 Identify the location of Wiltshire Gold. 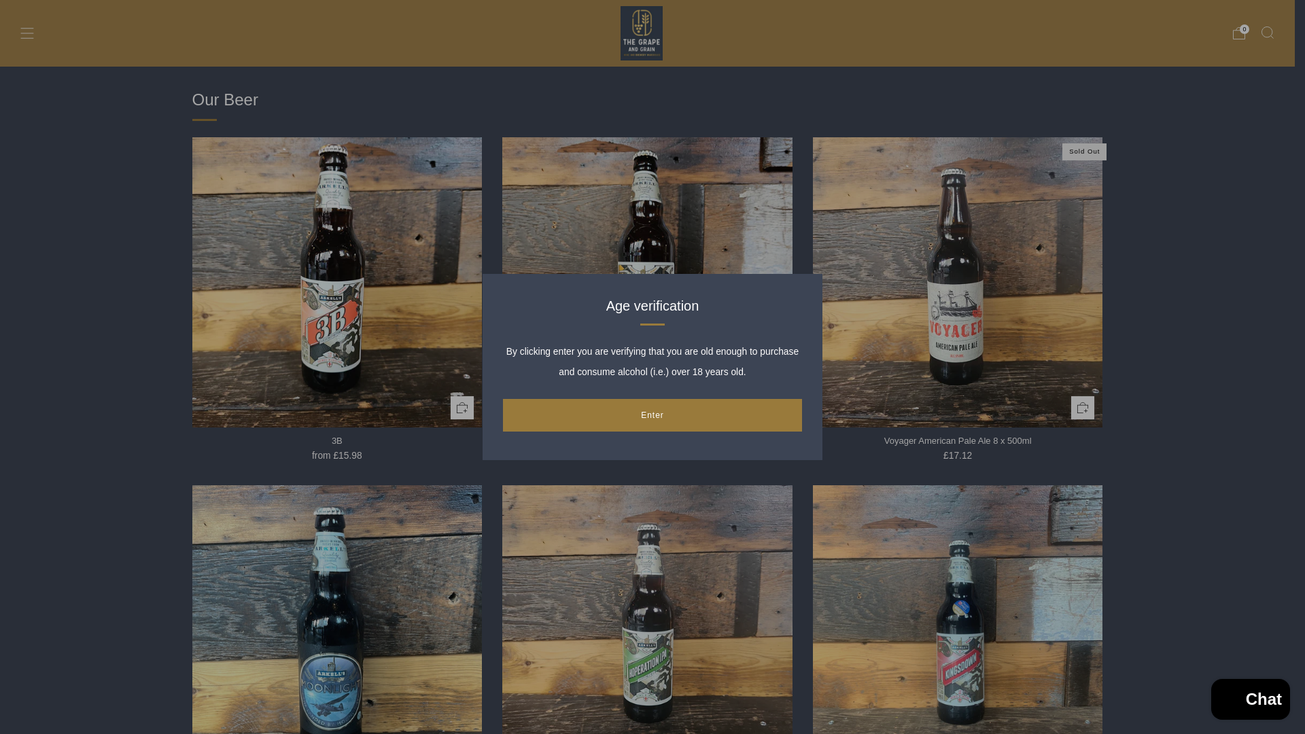
(647, 456).